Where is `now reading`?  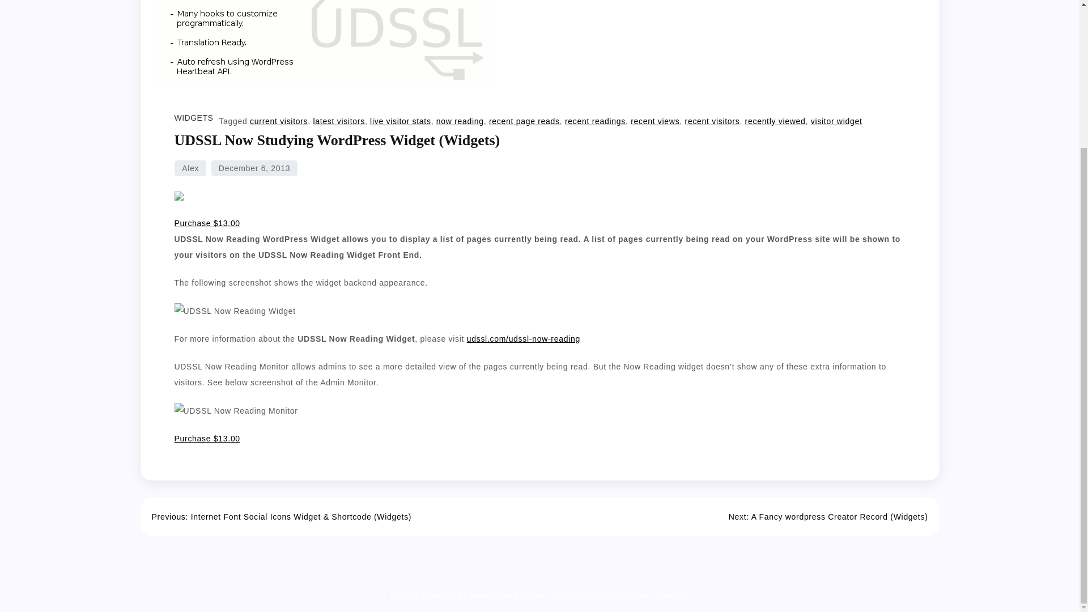 now reading is located at coordinates (460, 121).